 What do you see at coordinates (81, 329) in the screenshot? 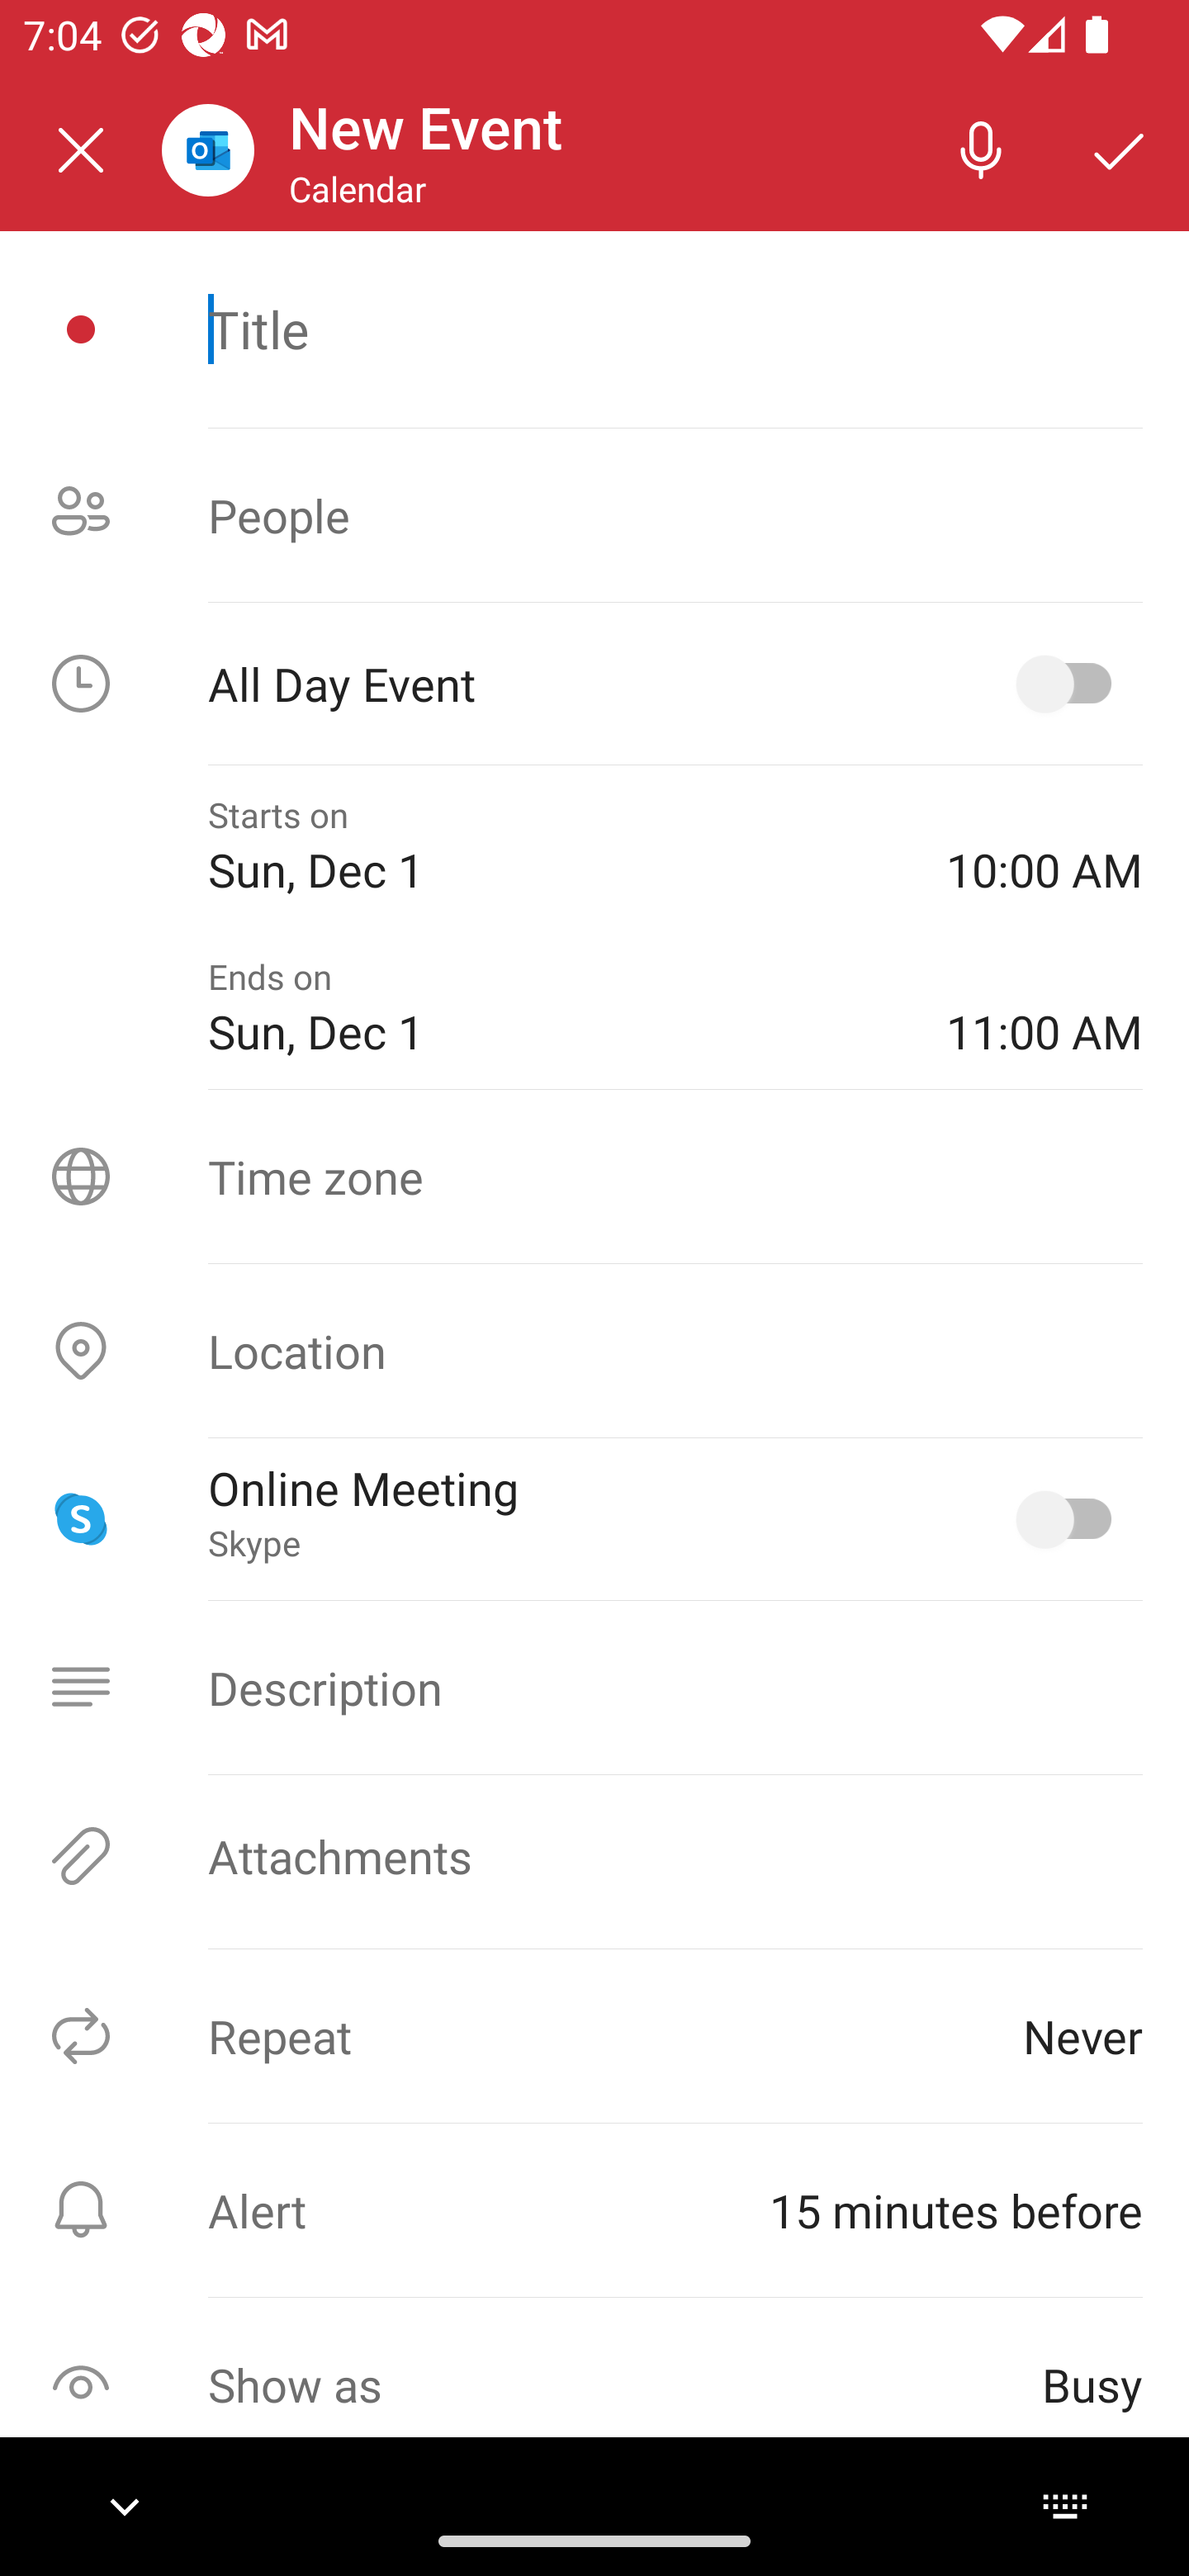
I see `Event icon picker` at bounding box center [81, 329].